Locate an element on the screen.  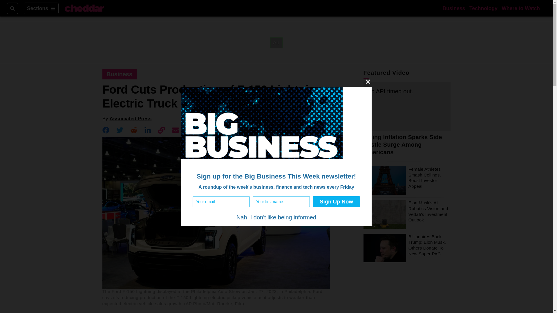
Technology is located at coordinates (483, 8).